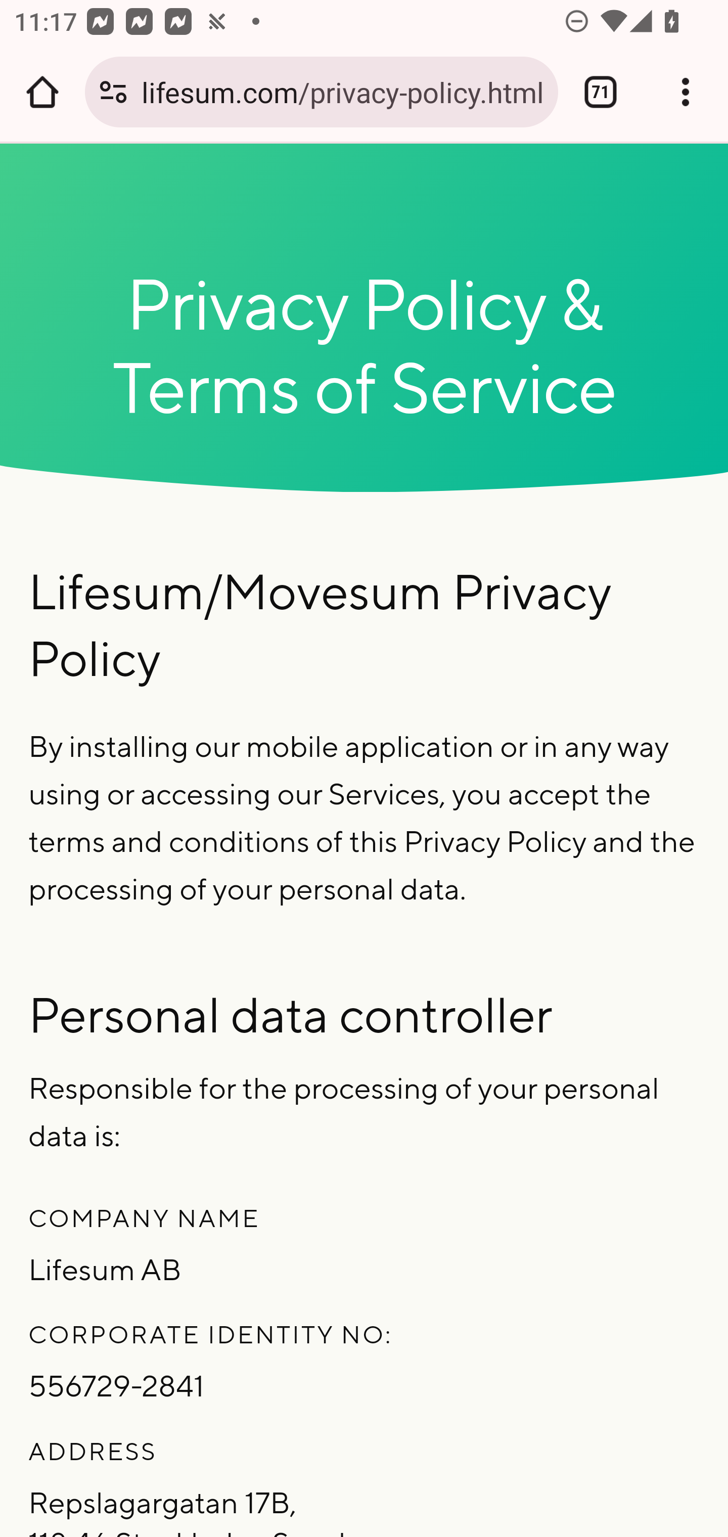 This screenshot has width=728, height=1537. I want to click on lifesum.com/privacy-policy.html, so click(342, 91).